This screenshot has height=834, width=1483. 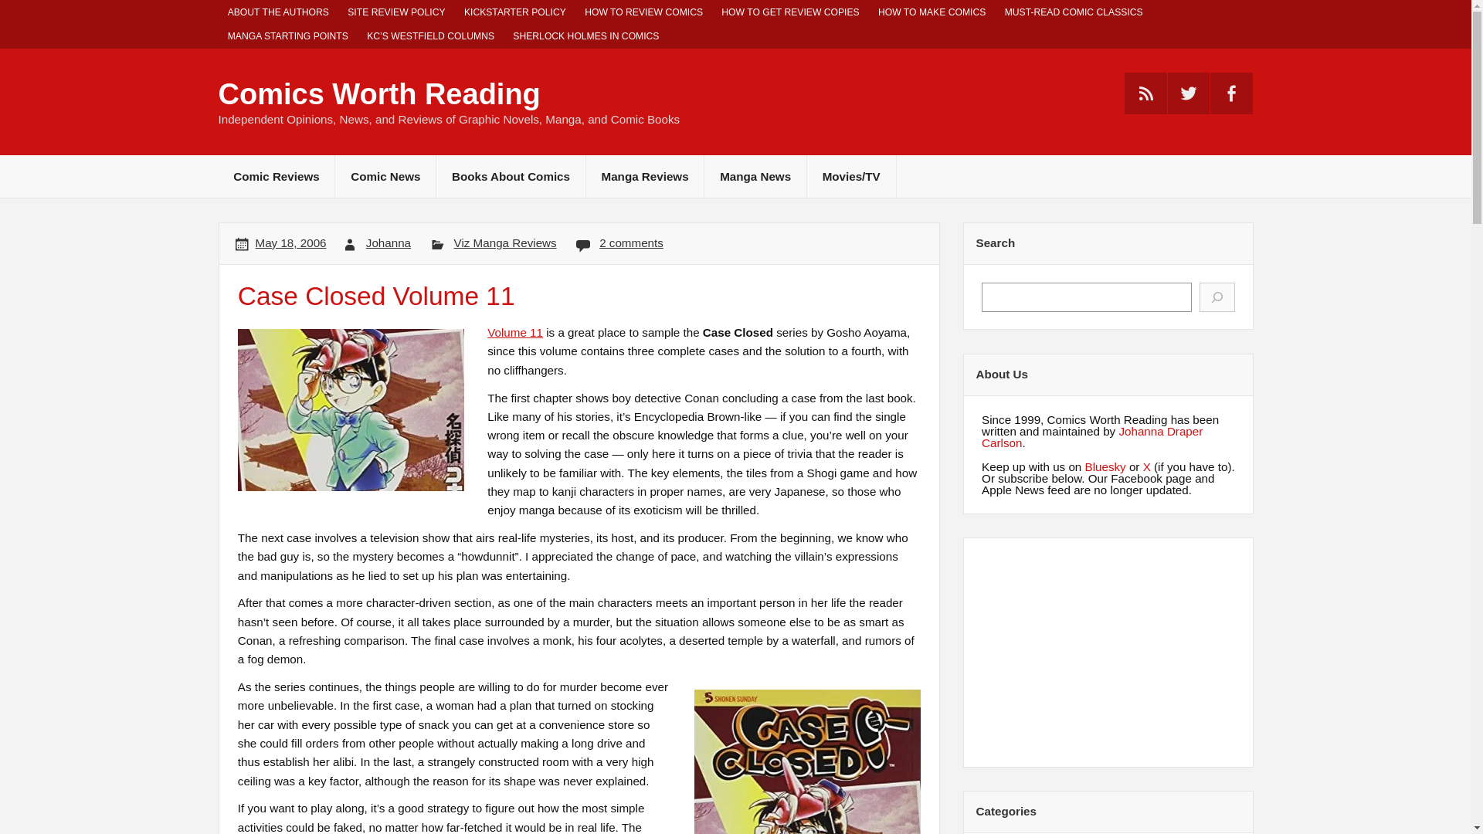 What do you see at coordinates (505, 242) in the screenshot?
I see `Viz Manga Reviews` at bounding box center [505, 242].